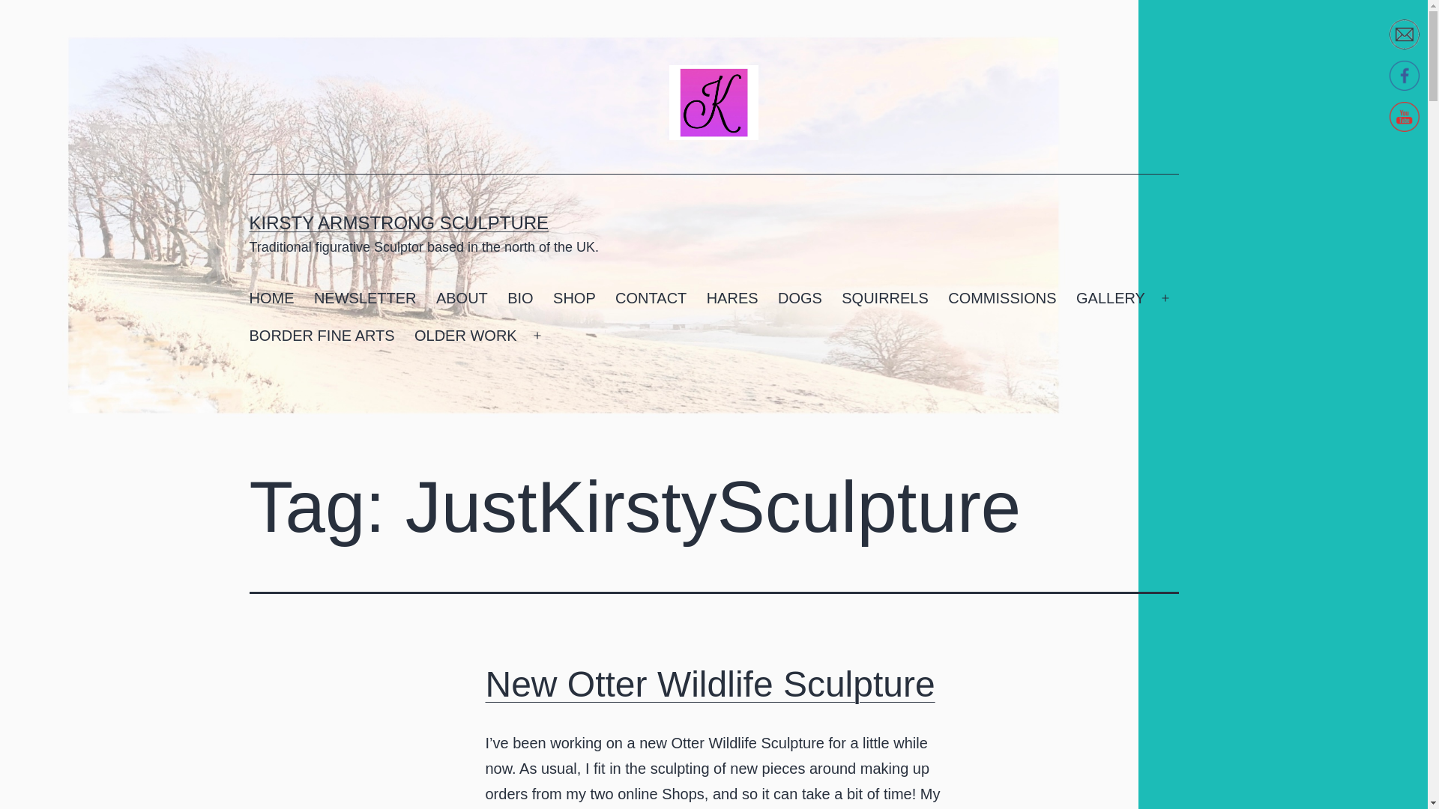 The width and height of the screenshot is (1439, 809). What do you see at coordinates (1111, 298) in the screenshot?
I see `GALLERY` at bounding box center [1111, 298].